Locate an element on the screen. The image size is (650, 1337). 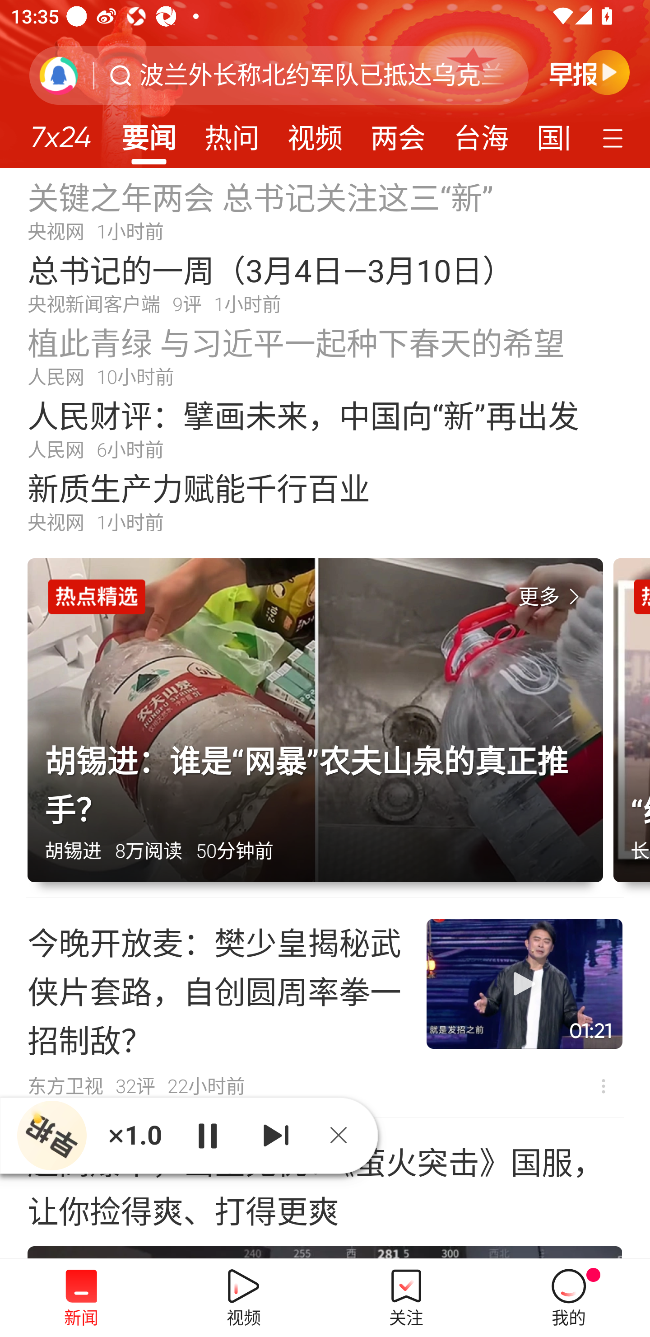
 播放 is located at coordinates (207, 1135).